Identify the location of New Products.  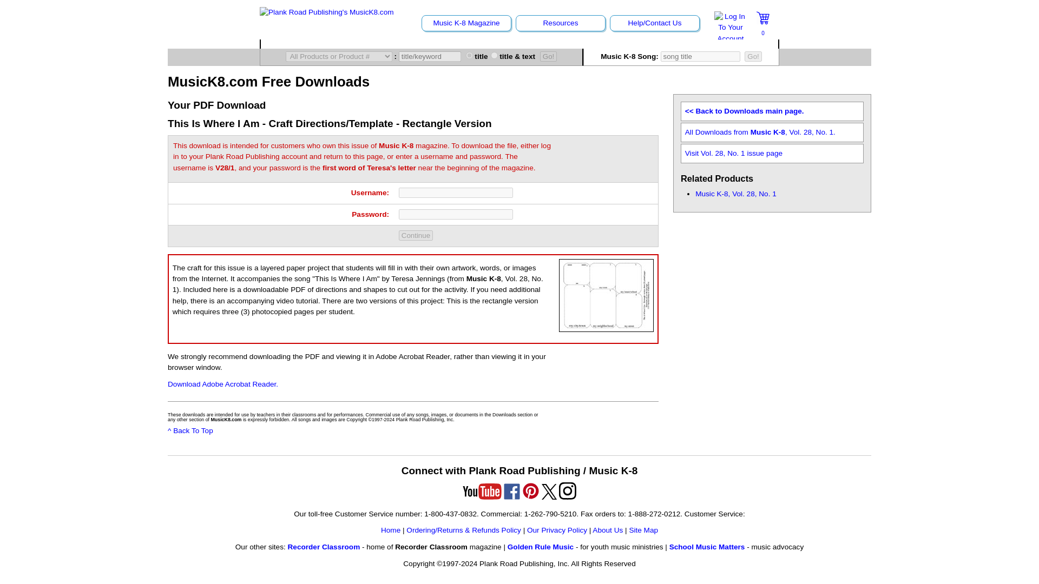
(407, 44).